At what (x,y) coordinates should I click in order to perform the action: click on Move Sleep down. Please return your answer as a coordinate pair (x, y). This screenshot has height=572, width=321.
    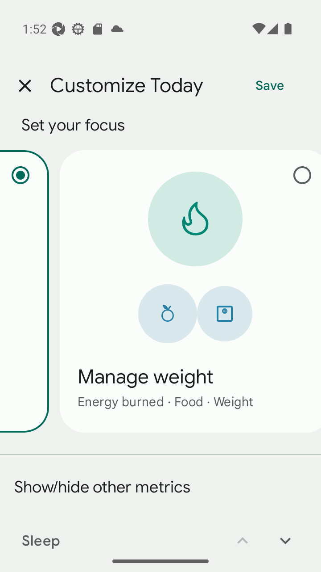
    Looking at the image, I should click on (285, 534).